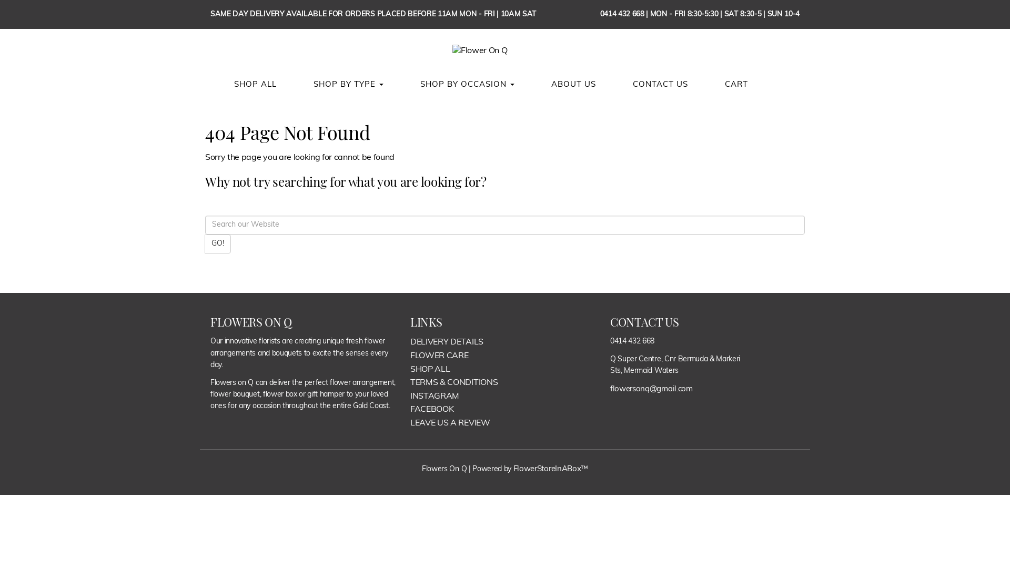 The image size is (1010, 568). Describe the element at coordinates (661, 85) in the screenshot. I see `CONTACT US` at that location.